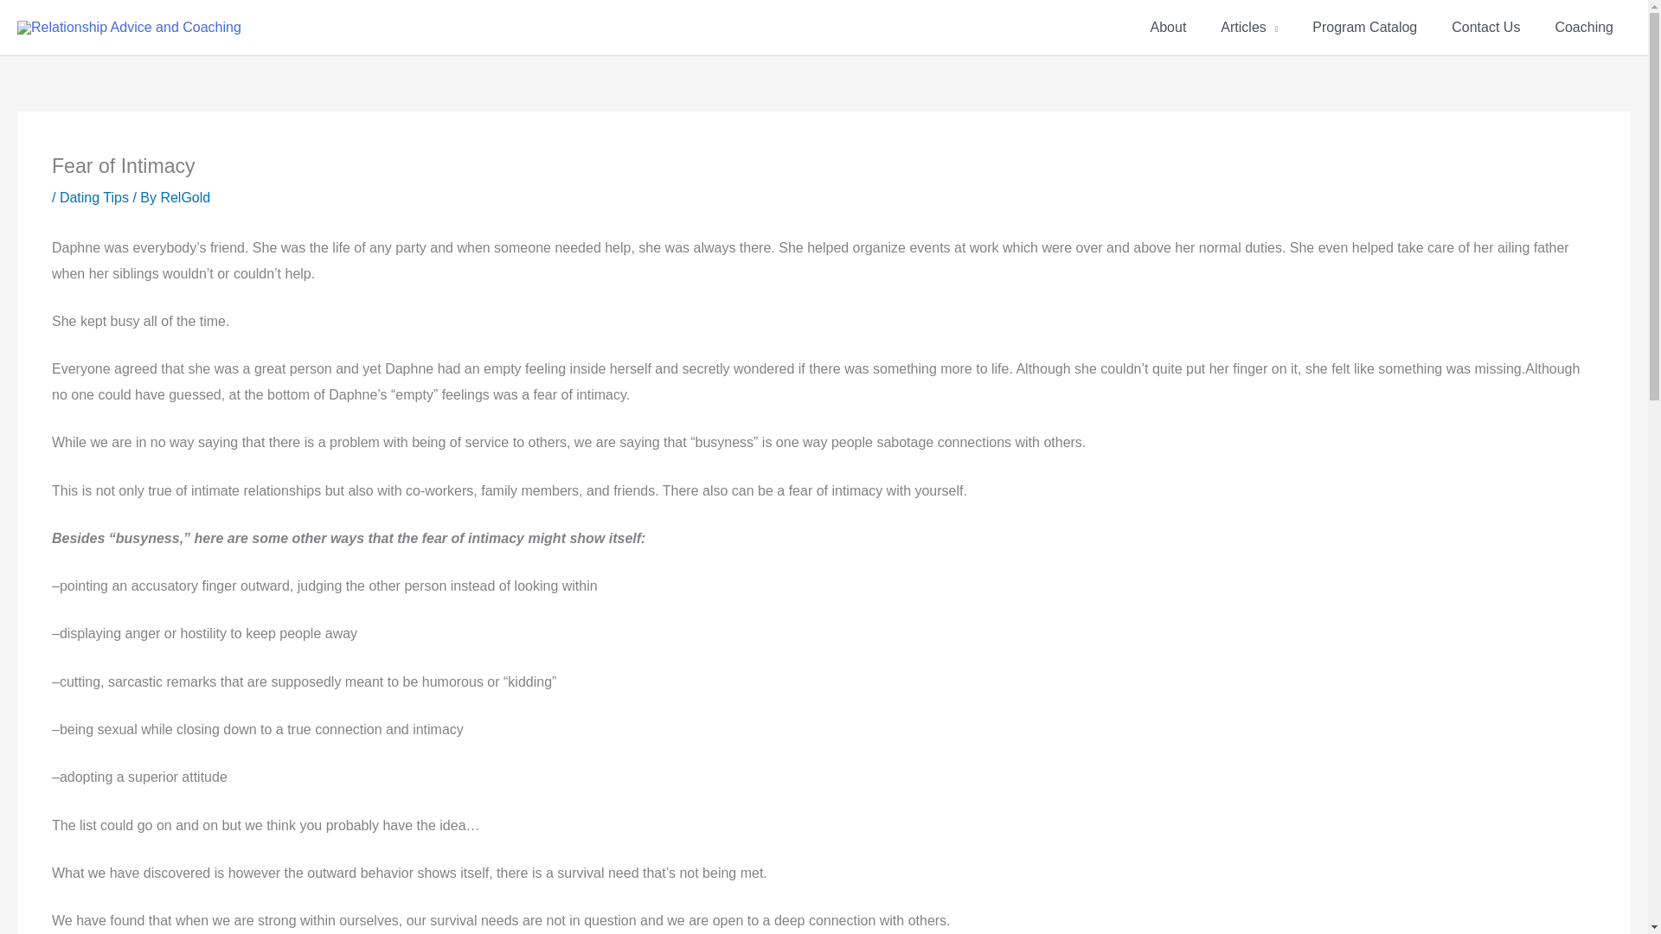 This screenshot has height=934, width=1661. Describe the element at coordinates (185, 197) in the screenshot. I see `RelGold` at that location.